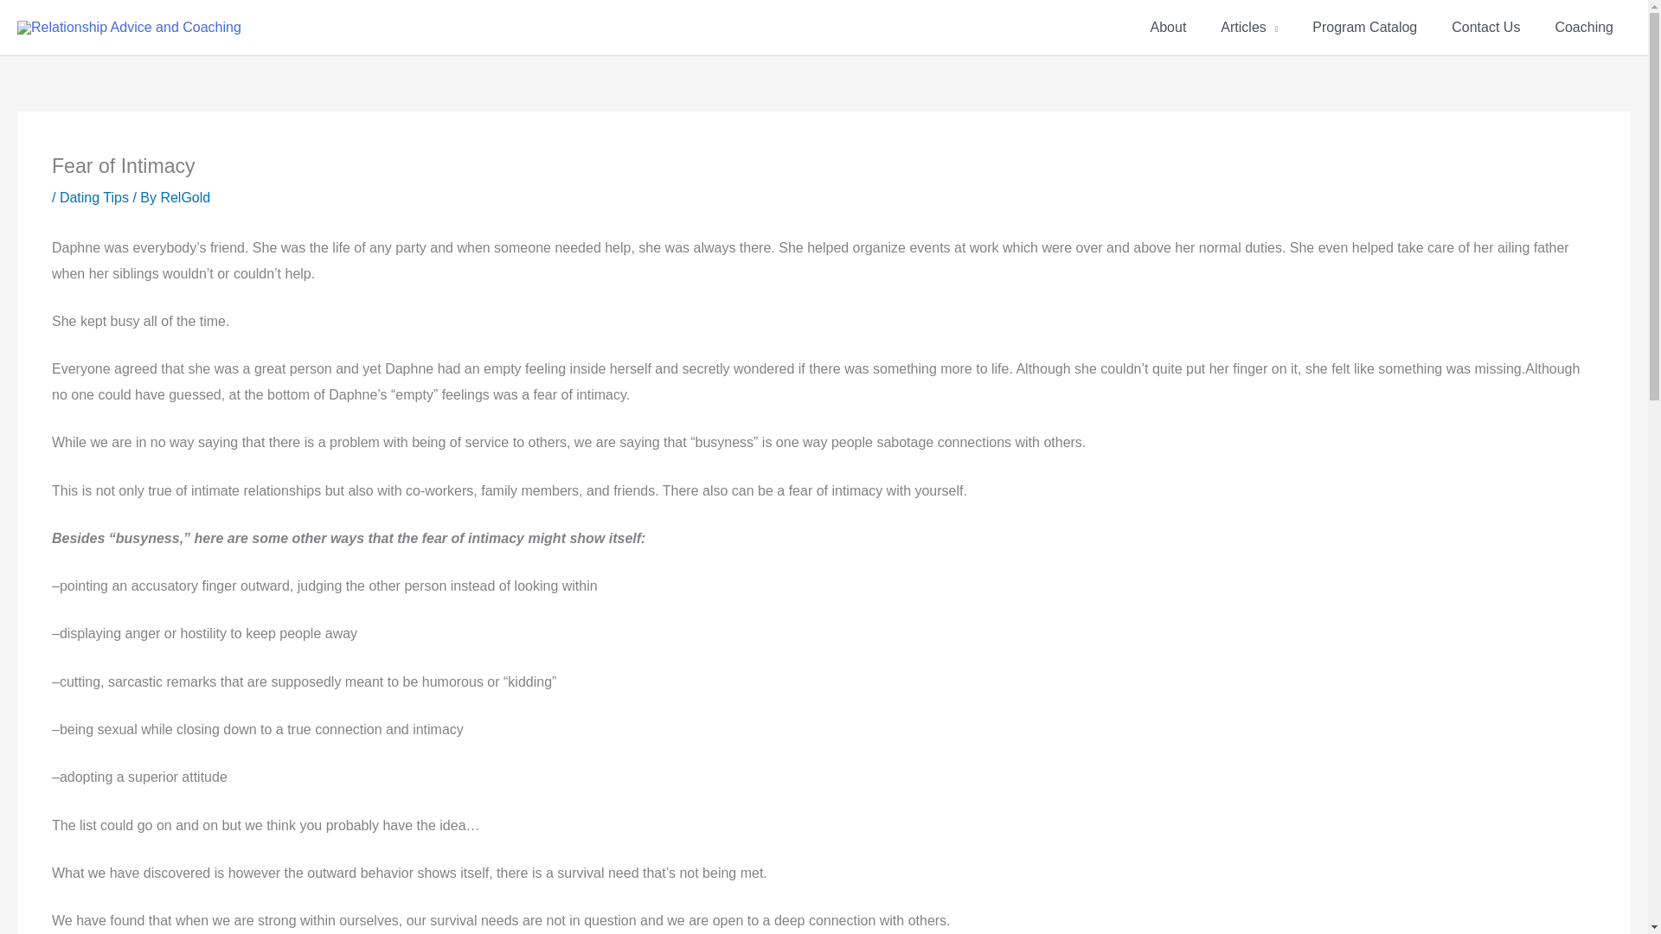 This screenshot has height=934, width=1661. Describe the element at coordinates (185, 197) in the screenshot. I see `RelGold` at that location.